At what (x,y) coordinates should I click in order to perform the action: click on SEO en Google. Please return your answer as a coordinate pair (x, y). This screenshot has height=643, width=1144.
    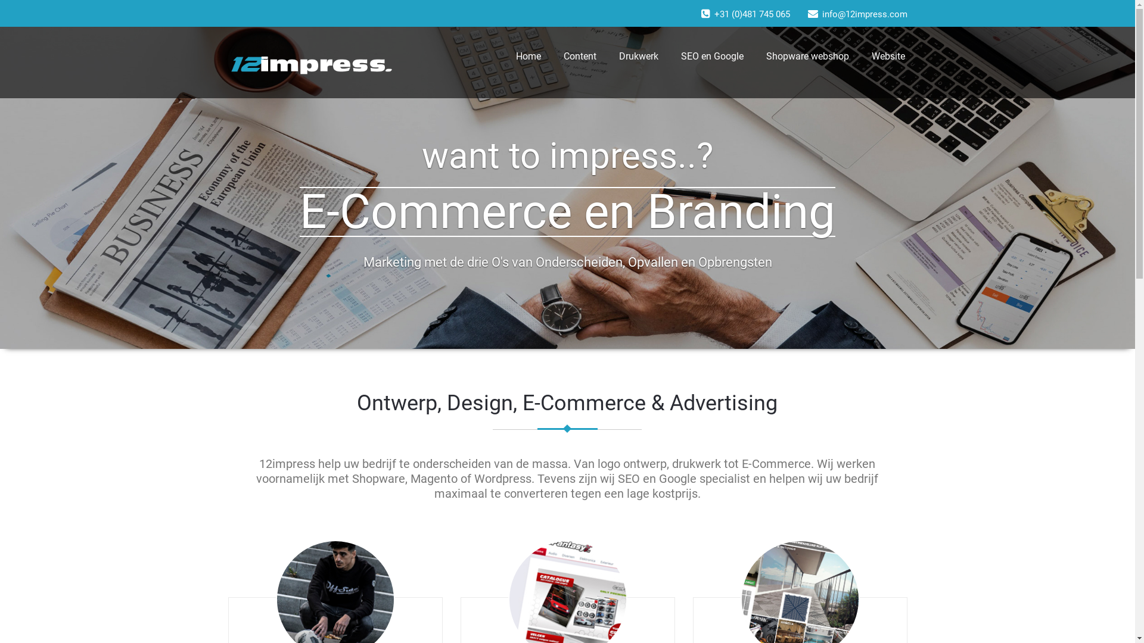
    Looking at the image, I should click on (713, 57).